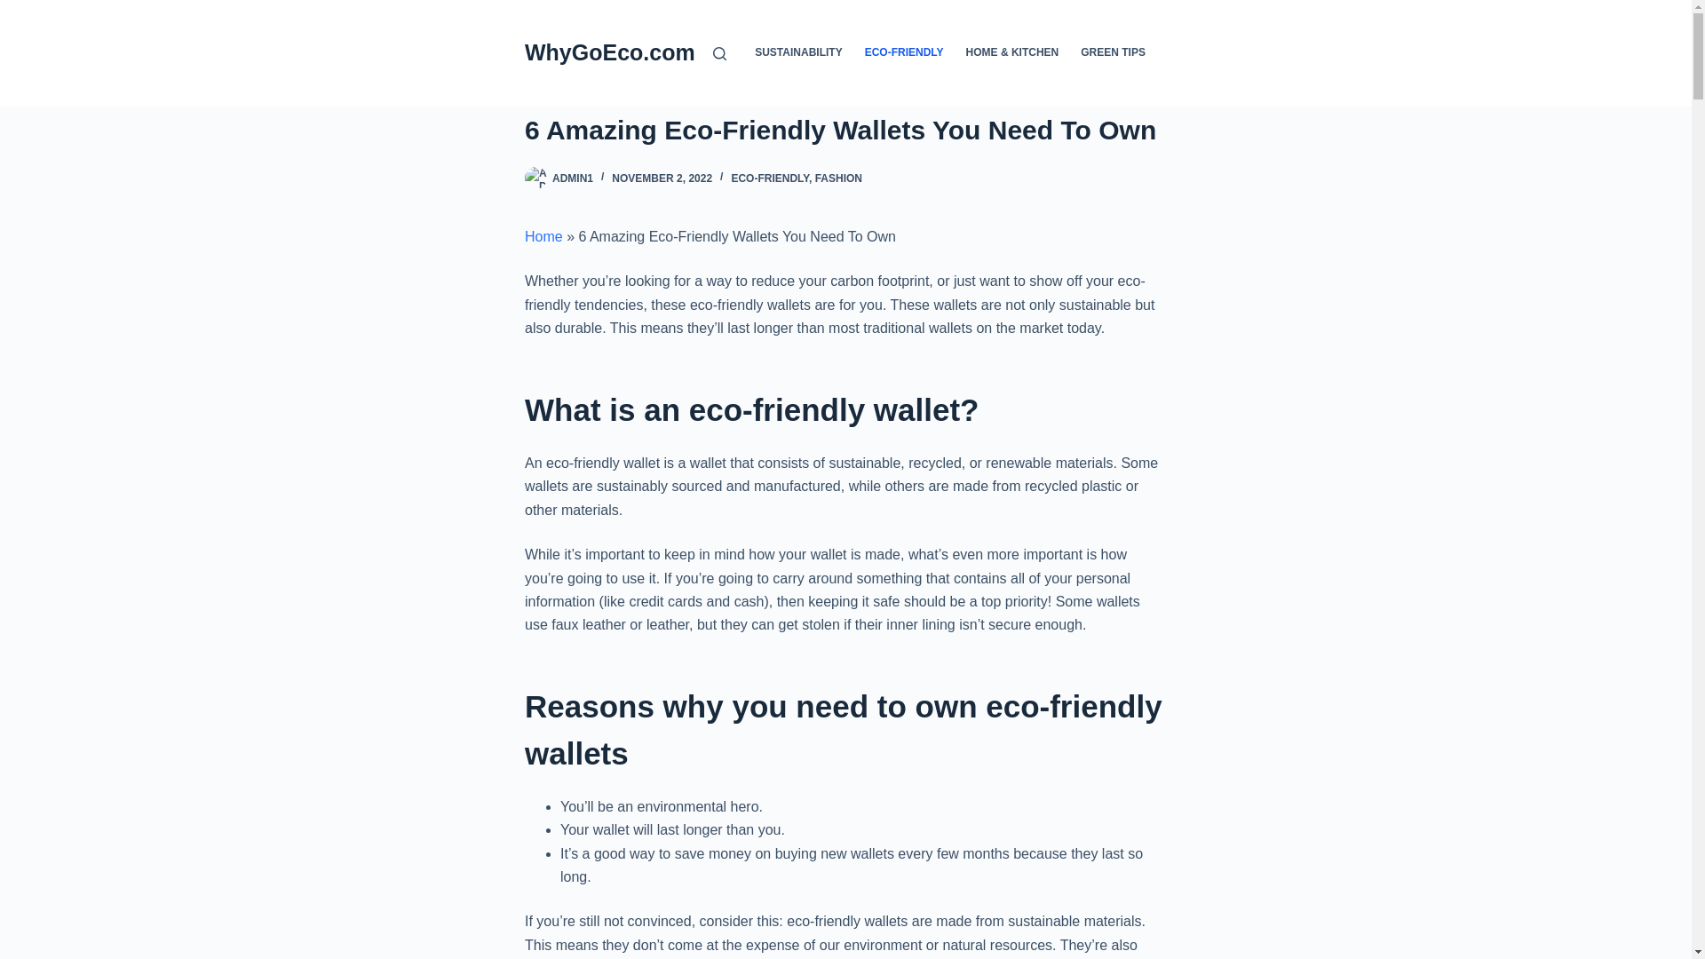  I want to click on Posts by admin1, so click(573, 178).